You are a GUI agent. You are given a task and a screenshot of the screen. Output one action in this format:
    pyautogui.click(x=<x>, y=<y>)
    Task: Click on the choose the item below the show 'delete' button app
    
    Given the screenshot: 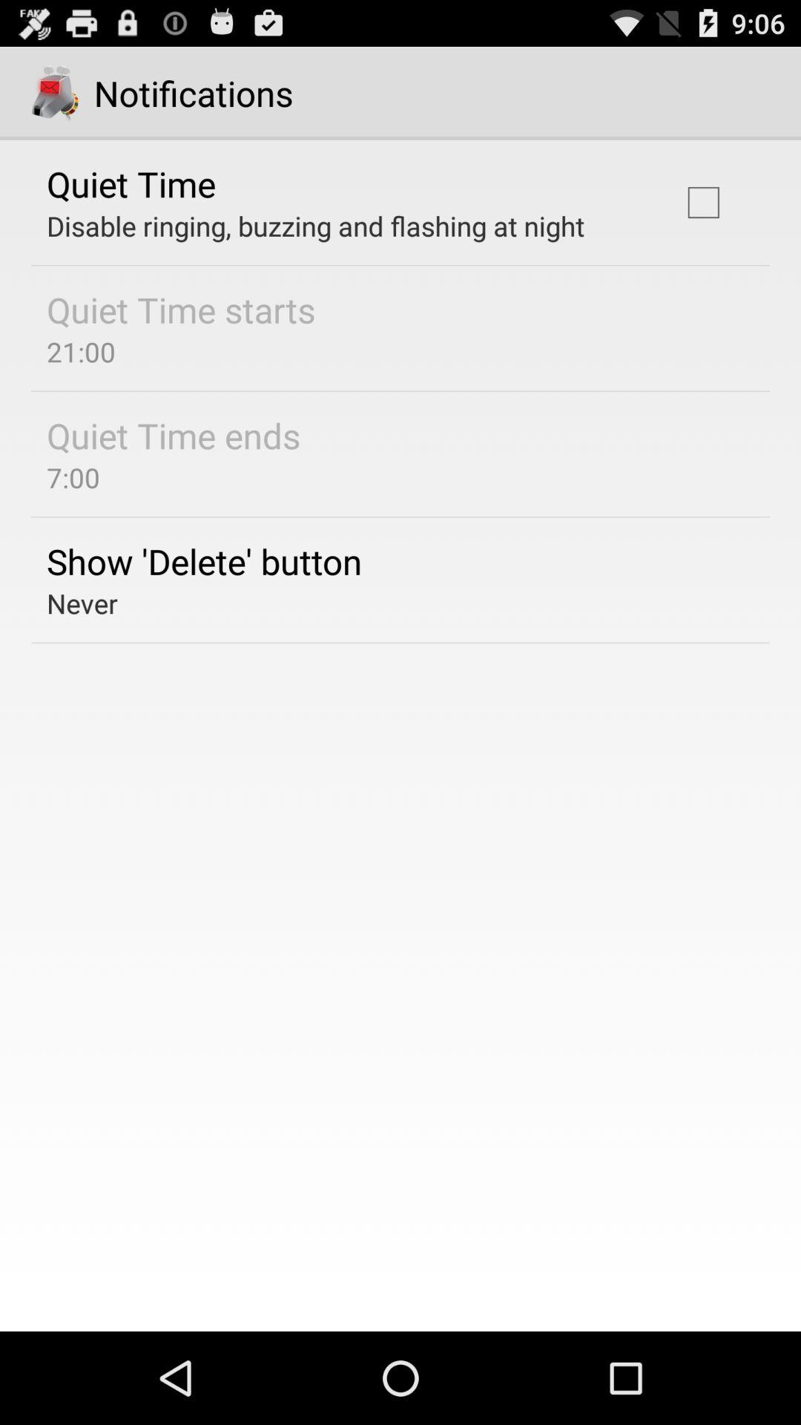 What is the action you would take?
    pyautogui.click(x=82, y=603)
    